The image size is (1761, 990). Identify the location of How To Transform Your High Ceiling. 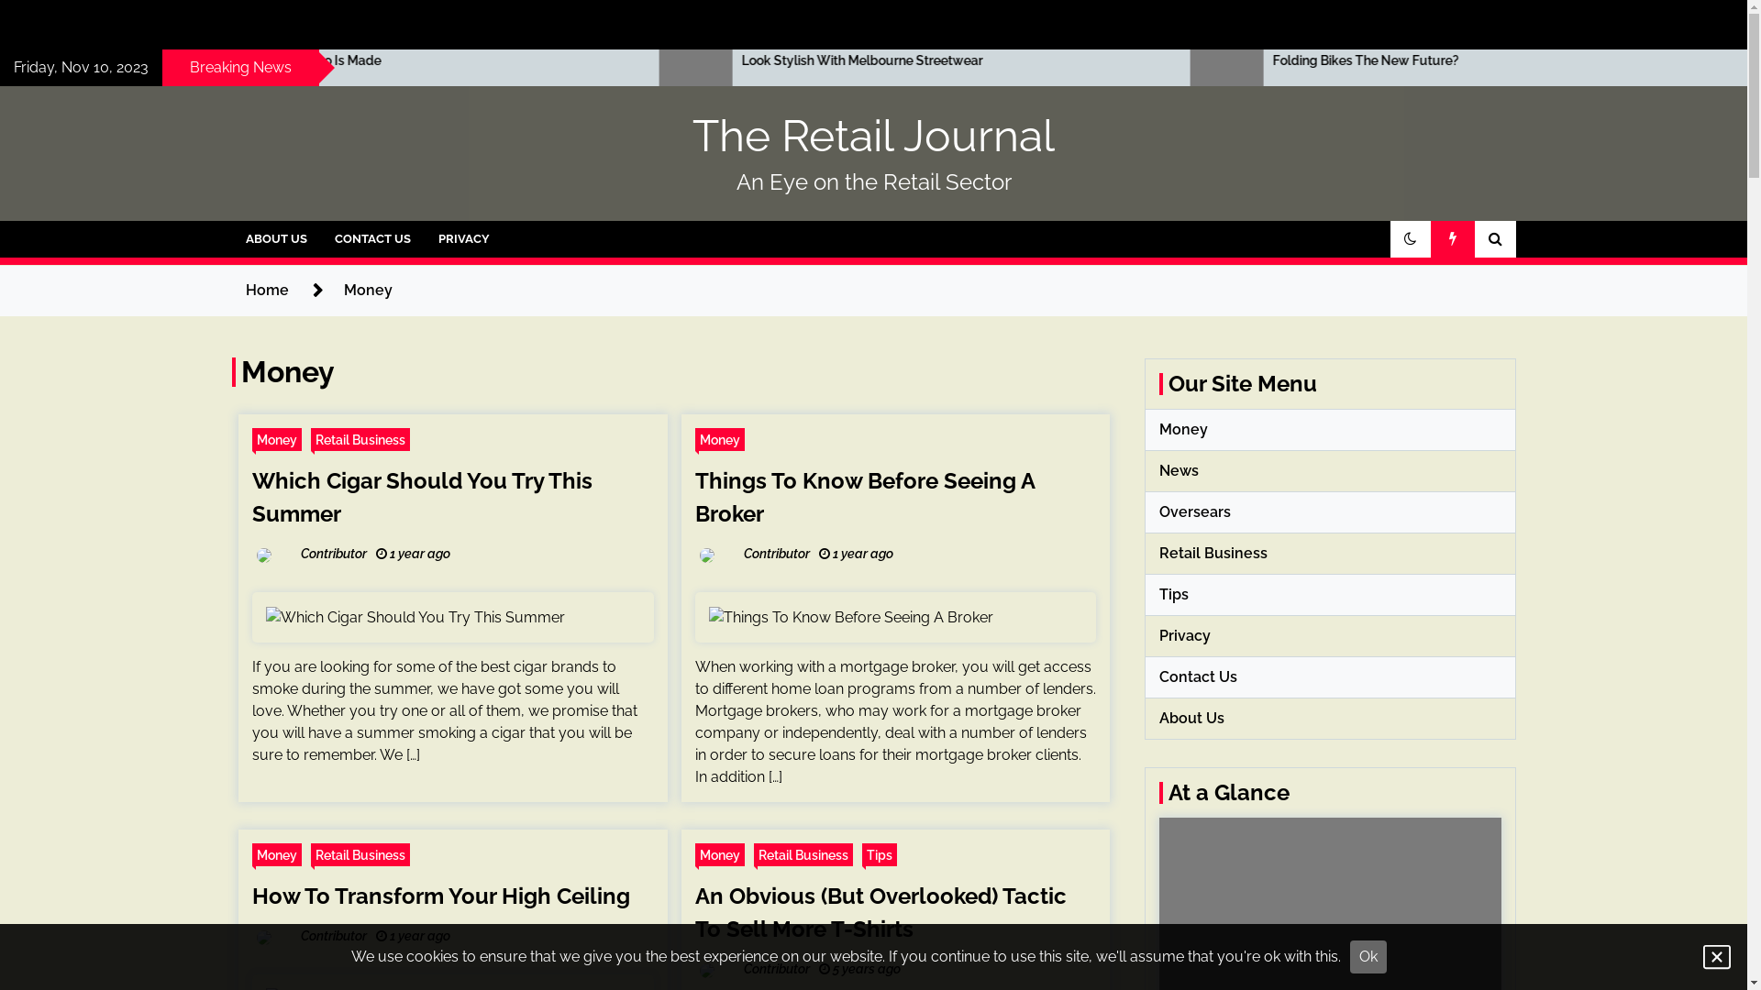
(441, 896).